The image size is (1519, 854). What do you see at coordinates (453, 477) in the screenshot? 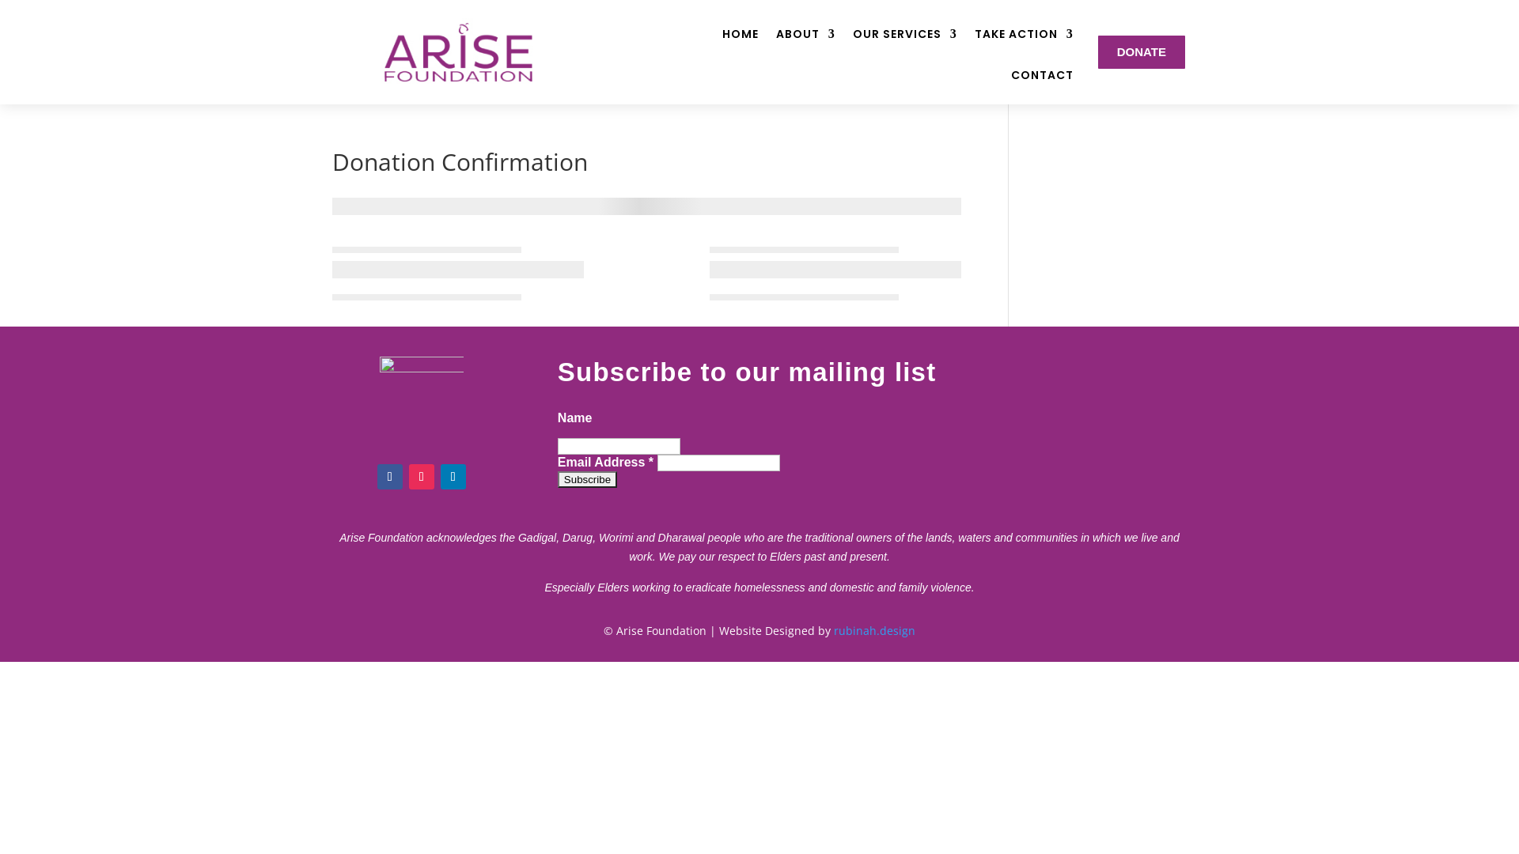
I see `Follow on LinkedIn` at bounding box center [453, 477].